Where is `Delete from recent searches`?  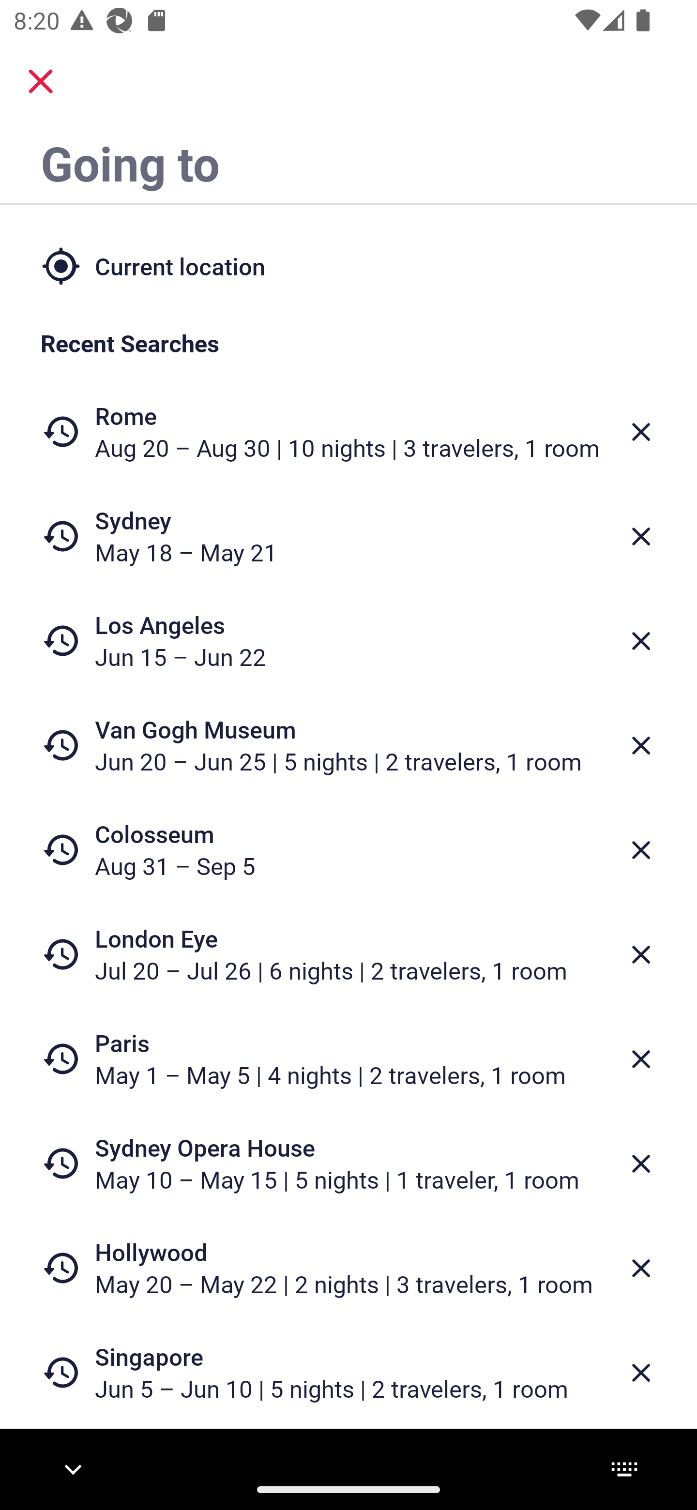
Delete from recent searches is located at coordinates (641, 1060).